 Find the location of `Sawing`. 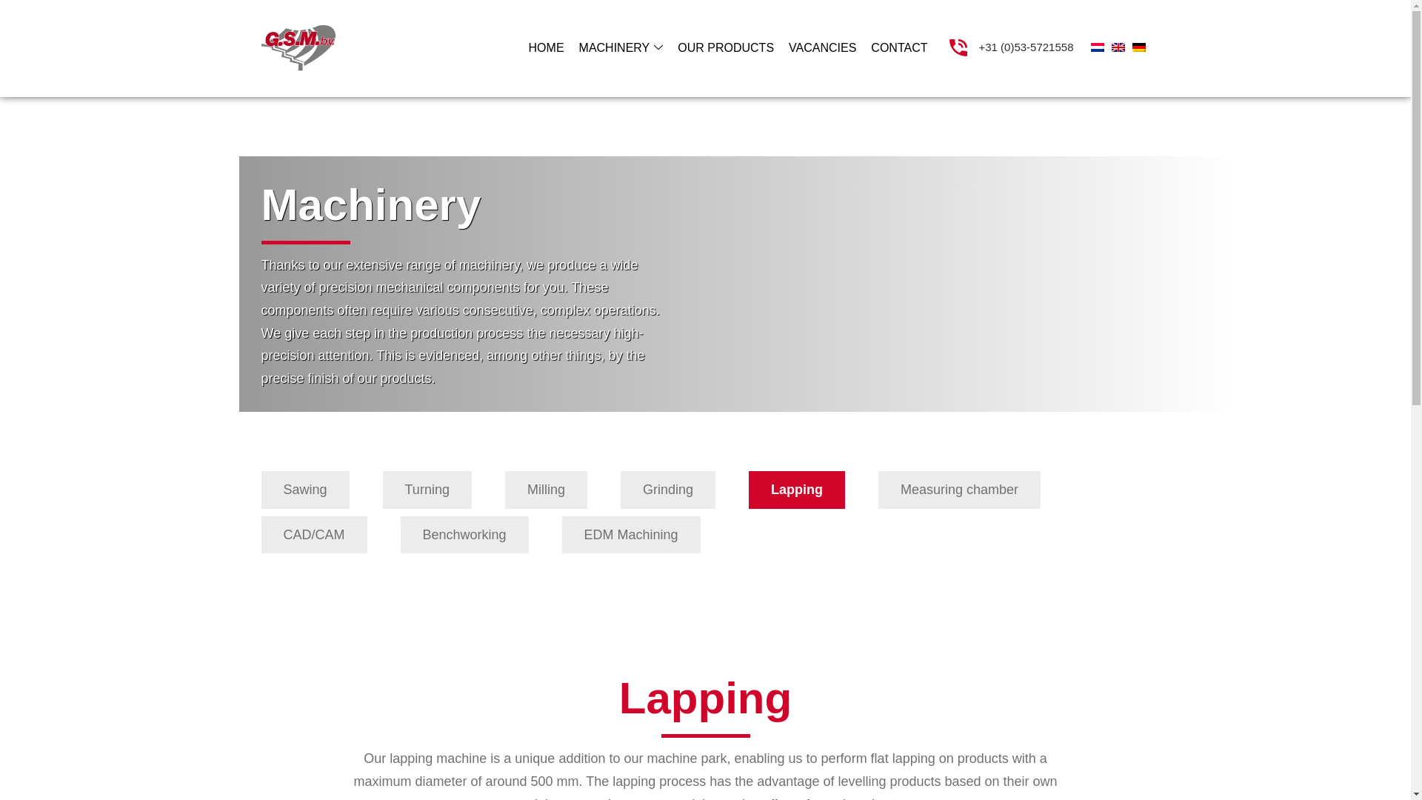

Sawing is located at coordinates (304, 490).